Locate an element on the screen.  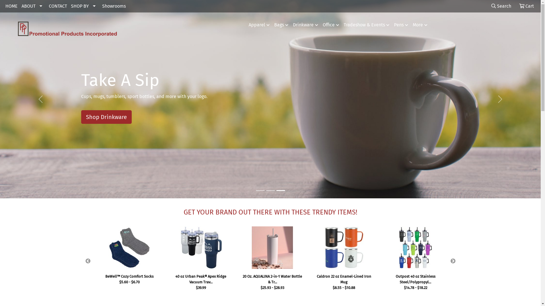
Next is located at coordinates (453, 261).